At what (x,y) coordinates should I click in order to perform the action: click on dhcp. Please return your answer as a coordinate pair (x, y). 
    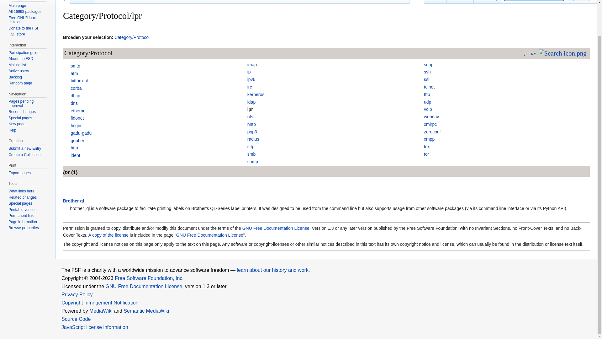
    Looking at the image, I should click on (75, 96).